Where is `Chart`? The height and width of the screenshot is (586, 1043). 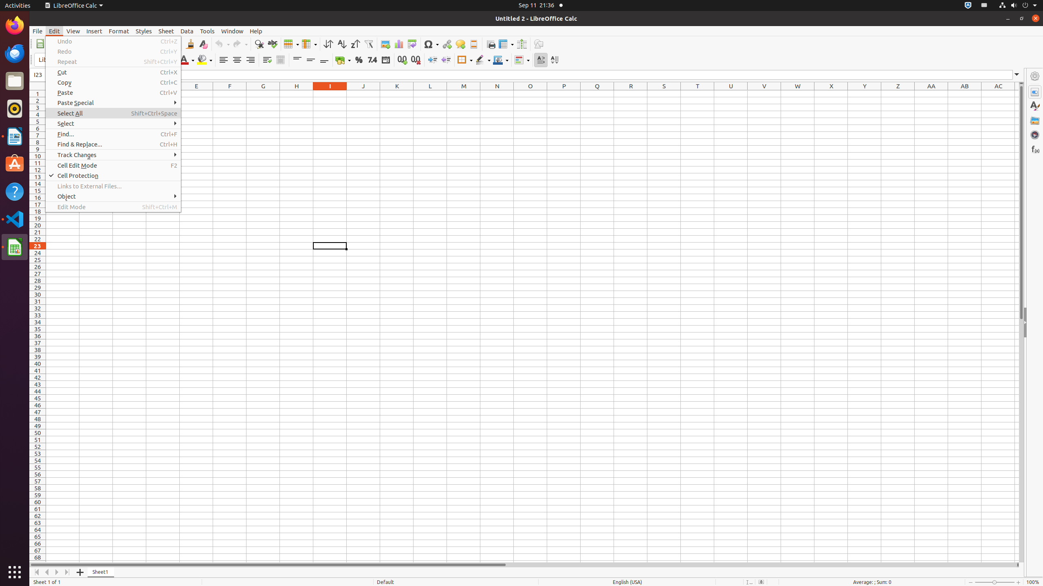 Chart is located at coordinates (398, 44).